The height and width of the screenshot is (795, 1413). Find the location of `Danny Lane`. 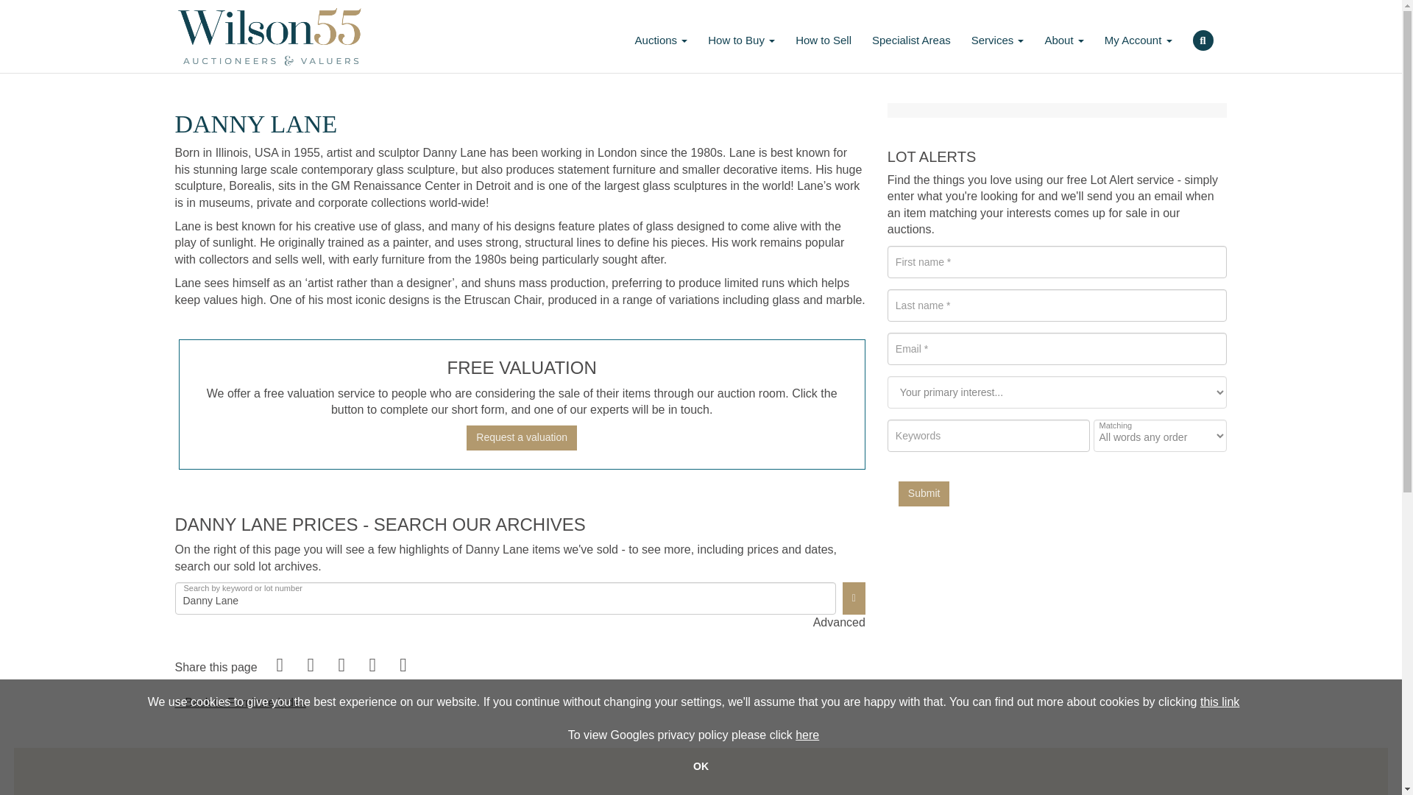

Danny Lane is located at coordinates (506, 598).